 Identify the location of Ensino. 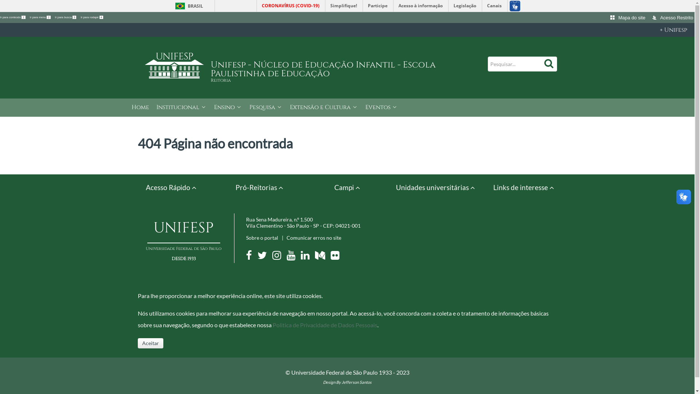
(227, 108).